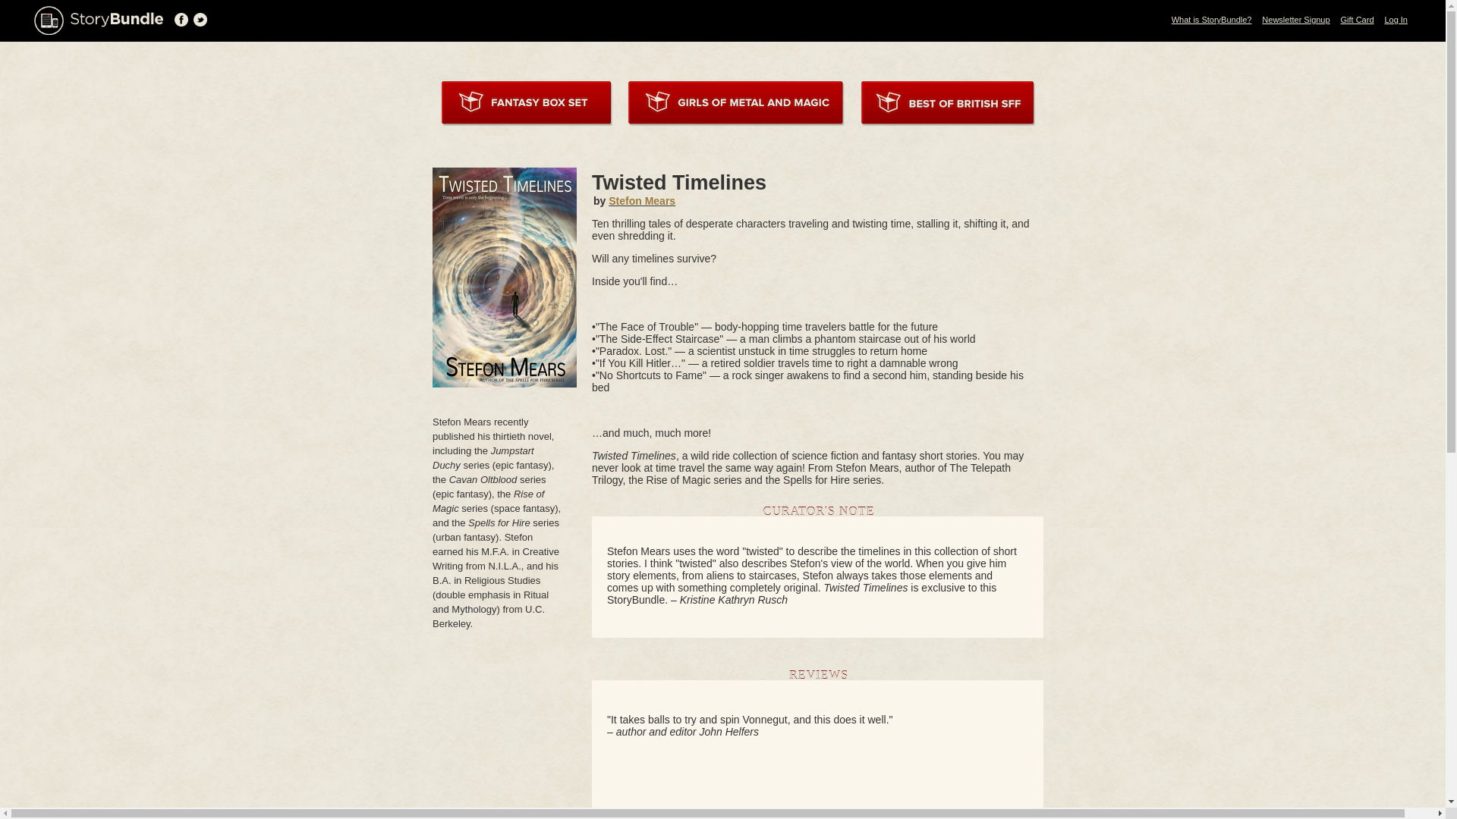  Describe the element at coordinates (1396, 20) in the screenshot. I see `Log In` at that location.